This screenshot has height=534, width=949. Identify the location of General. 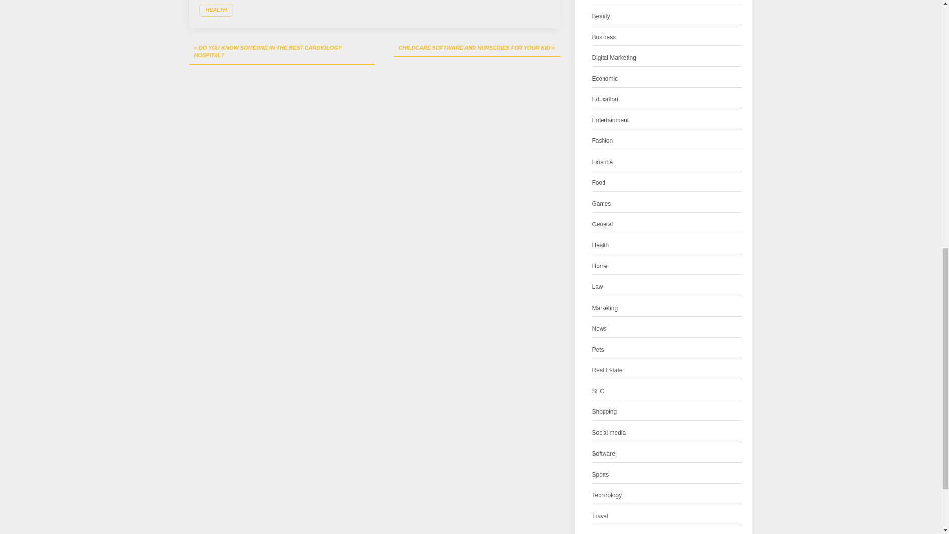
(603, 224).